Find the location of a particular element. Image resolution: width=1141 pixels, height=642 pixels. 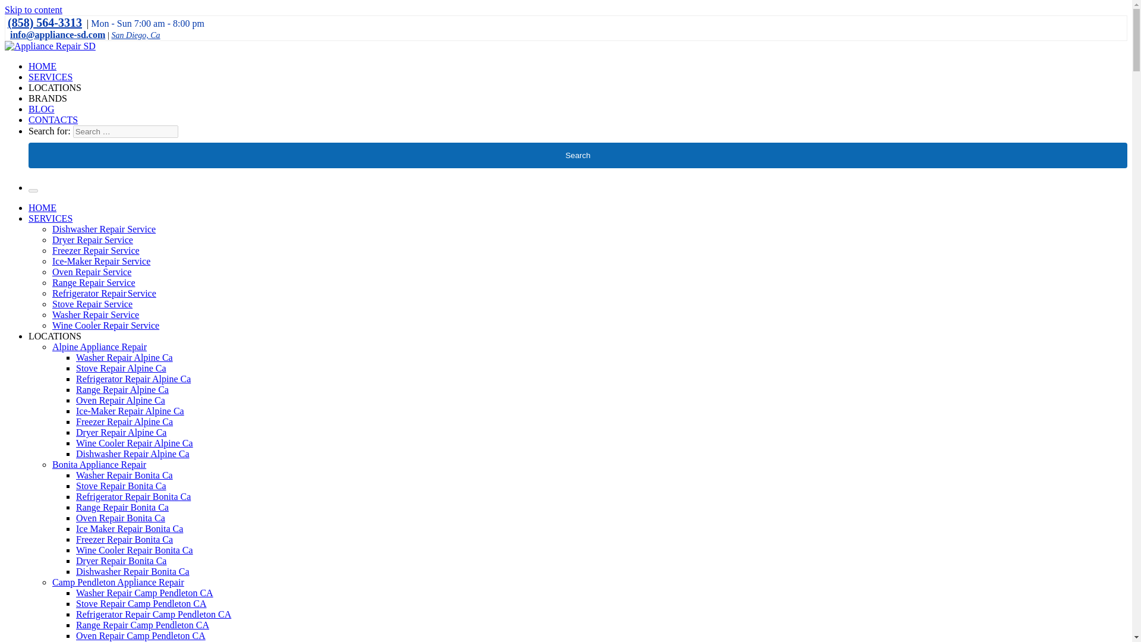

LOCATIONS is located at coordinates (55, 87).